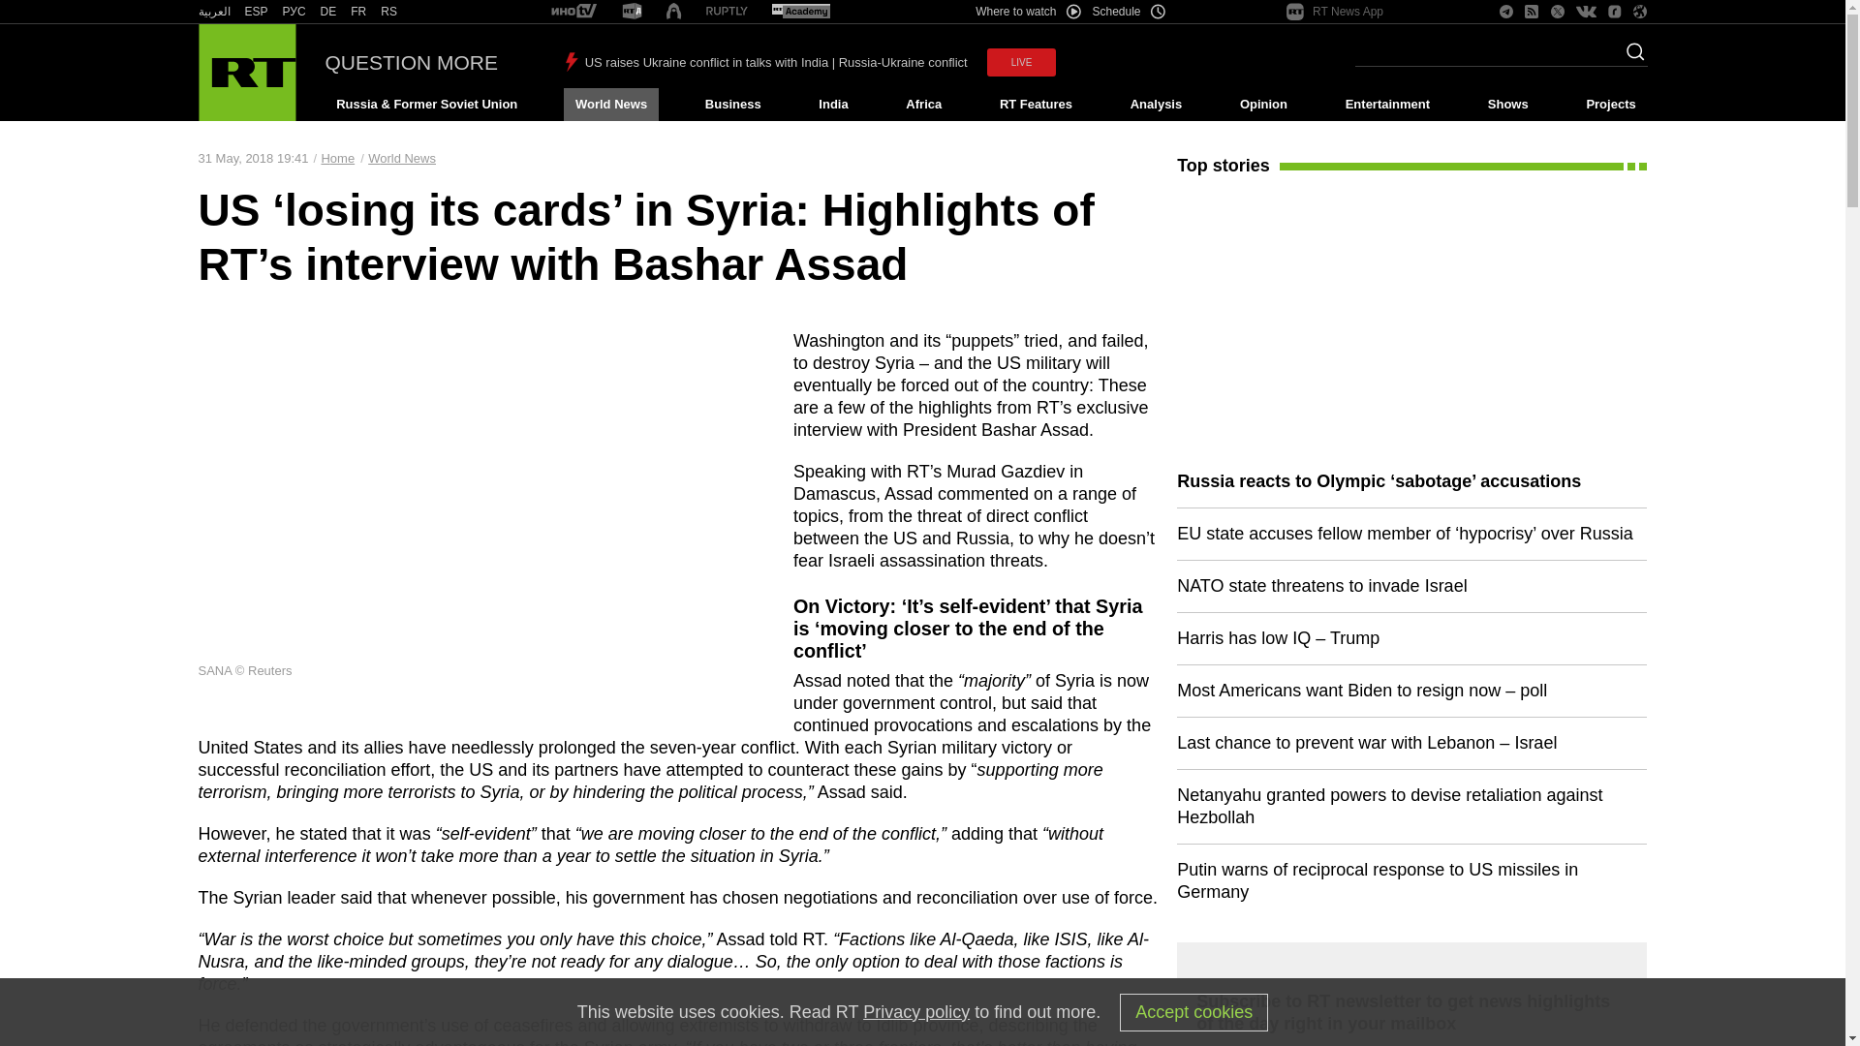  I want to click on QUESTION MORE, so click(412, 62).